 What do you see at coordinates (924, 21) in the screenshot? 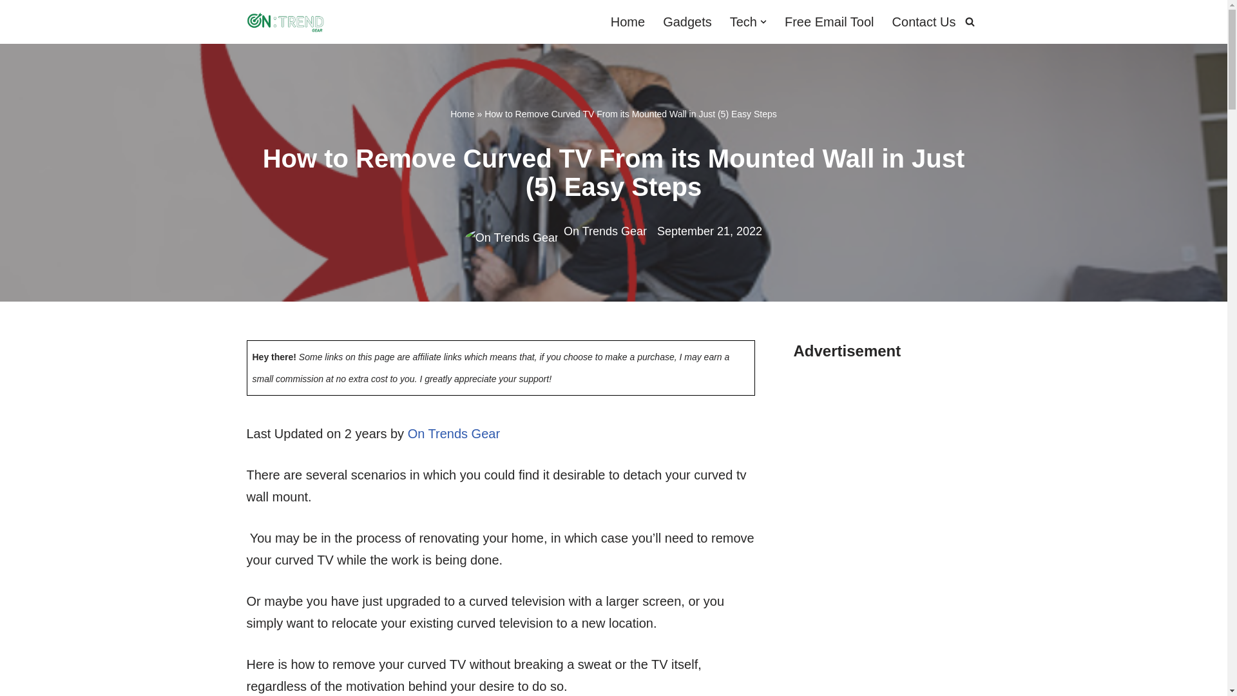
I see `Contact Us` at bounding box center [924, 21].